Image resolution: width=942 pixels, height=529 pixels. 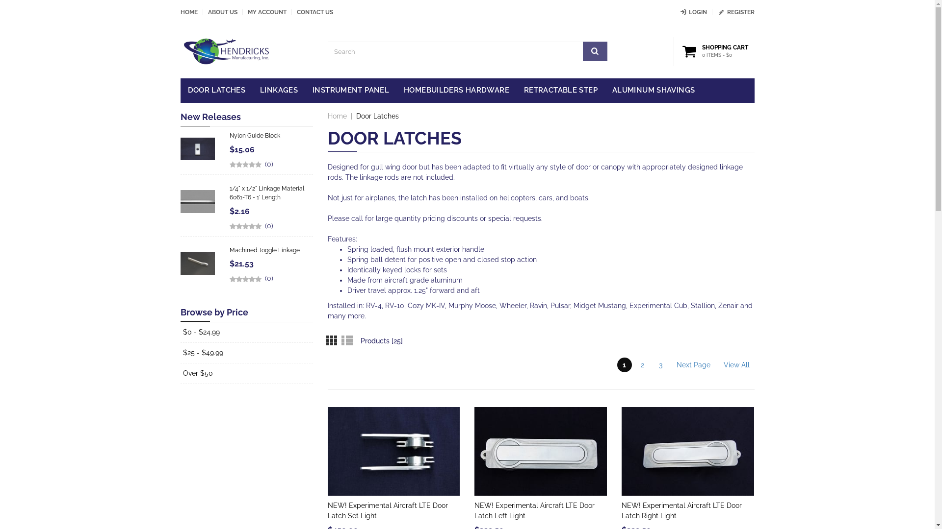 What do you see at coordinates (189, 12) in the screenshot?
I see `HOME` at bounding box center [189, 12].